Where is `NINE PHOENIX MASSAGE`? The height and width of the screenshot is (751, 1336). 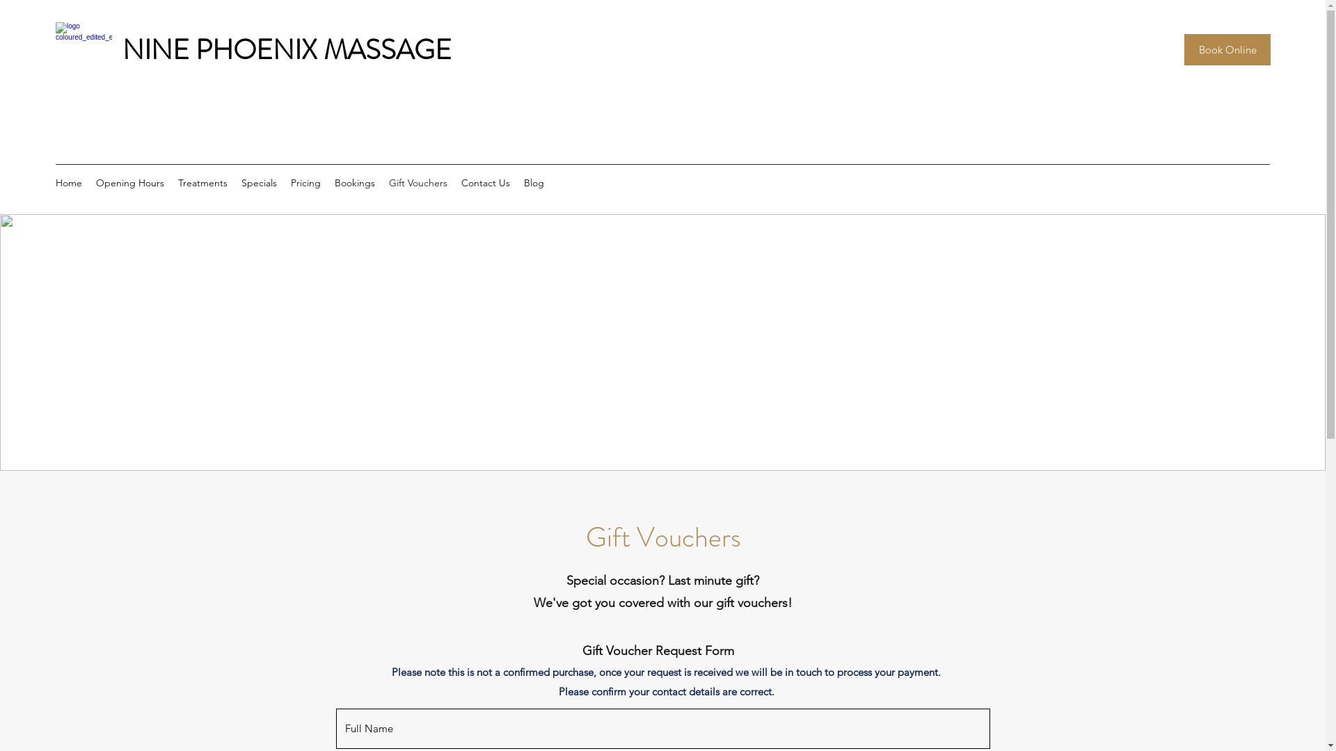 NINE PHOENIX MASSAGE is located at coordinates (287, 50).